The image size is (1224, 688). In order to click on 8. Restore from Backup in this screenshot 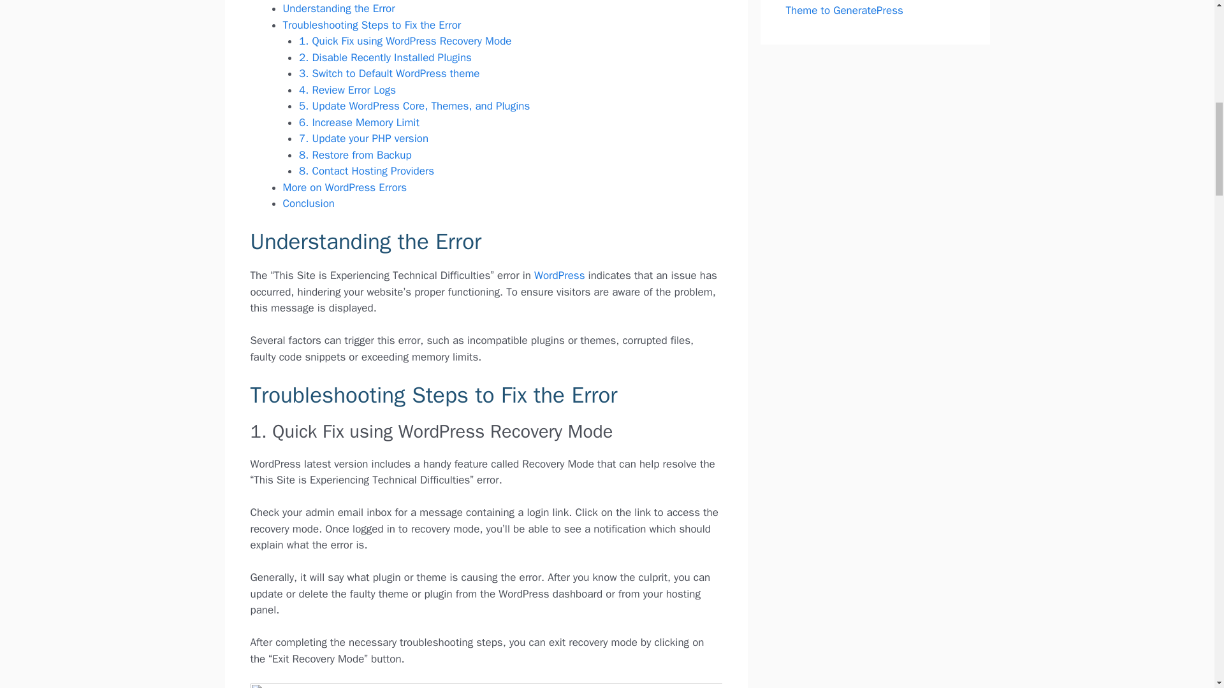, I will do `click(354, 155)`.